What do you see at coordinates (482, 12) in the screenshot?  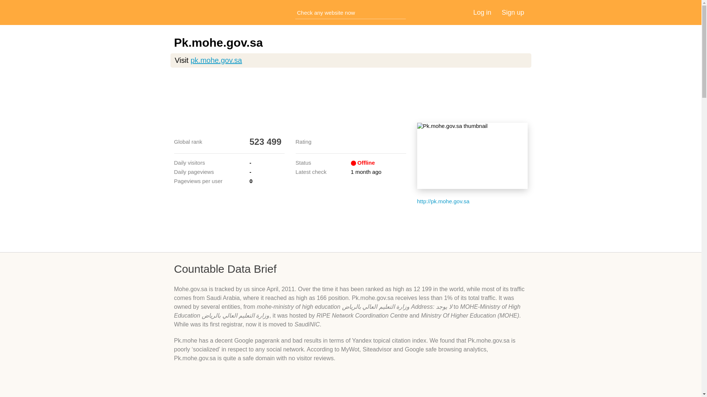 I see `Log in` at bounding box center [482, 12].